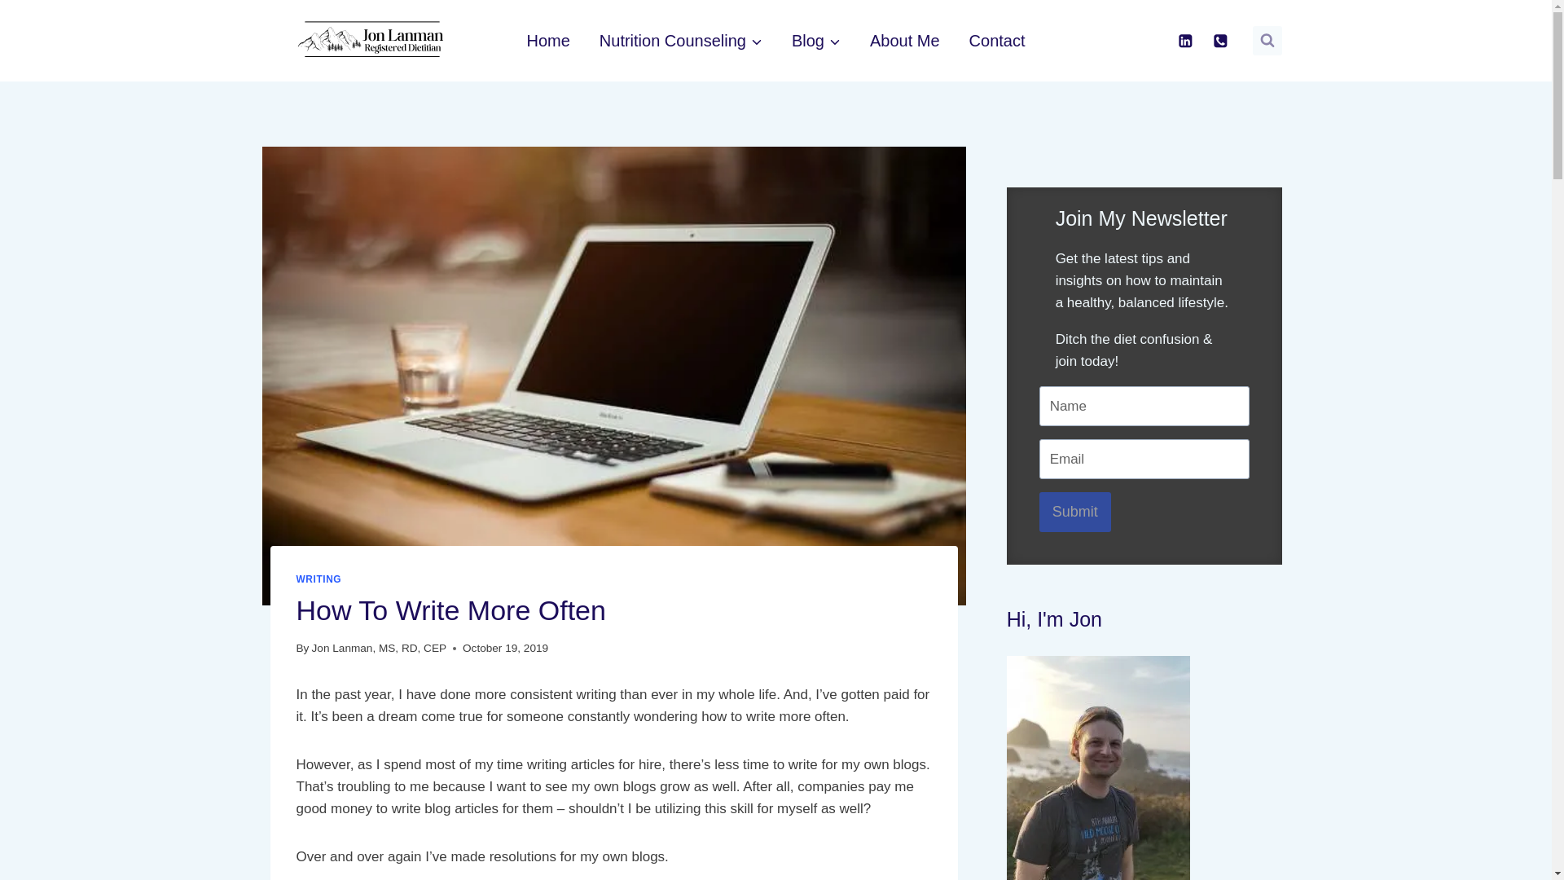  What do you see at coordinates (547, 40) in the screenshot?
I see `Home` at bounding box center [547, 40].